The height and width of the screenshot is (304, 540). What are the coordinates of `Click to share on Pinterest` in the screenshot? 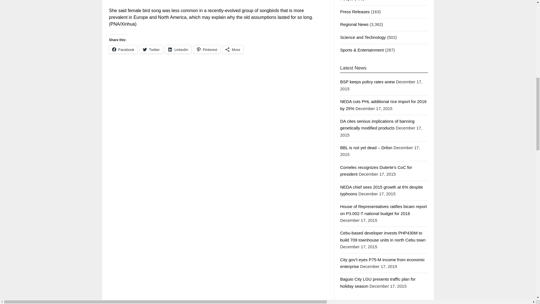 It's located at (207, 50).